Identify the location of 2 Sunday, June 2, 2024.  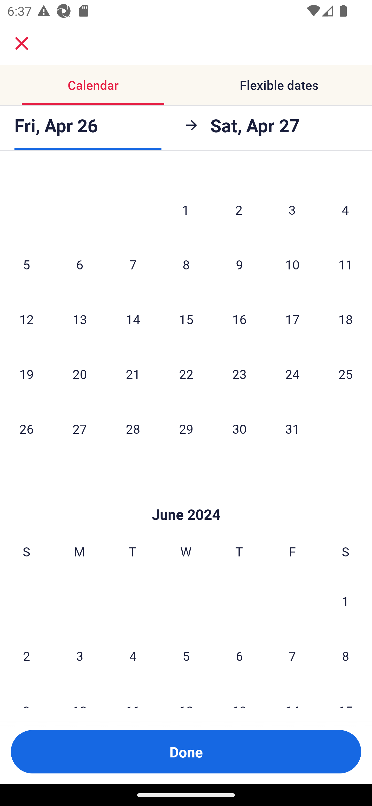
(26, 656).